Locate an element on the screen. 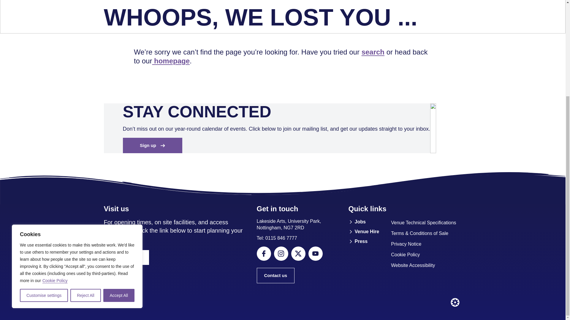 The image size is (570, 320). Customise settings is located at coordinates (44, 161).